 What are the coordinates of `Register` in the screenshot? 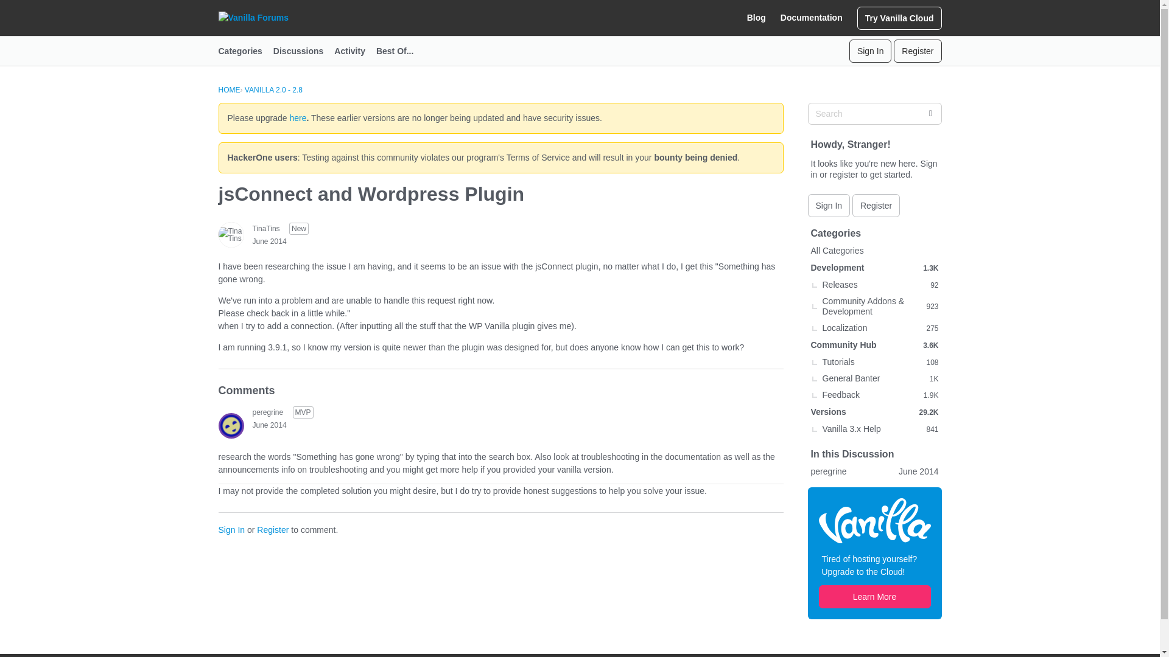 It's located at (876, 206).